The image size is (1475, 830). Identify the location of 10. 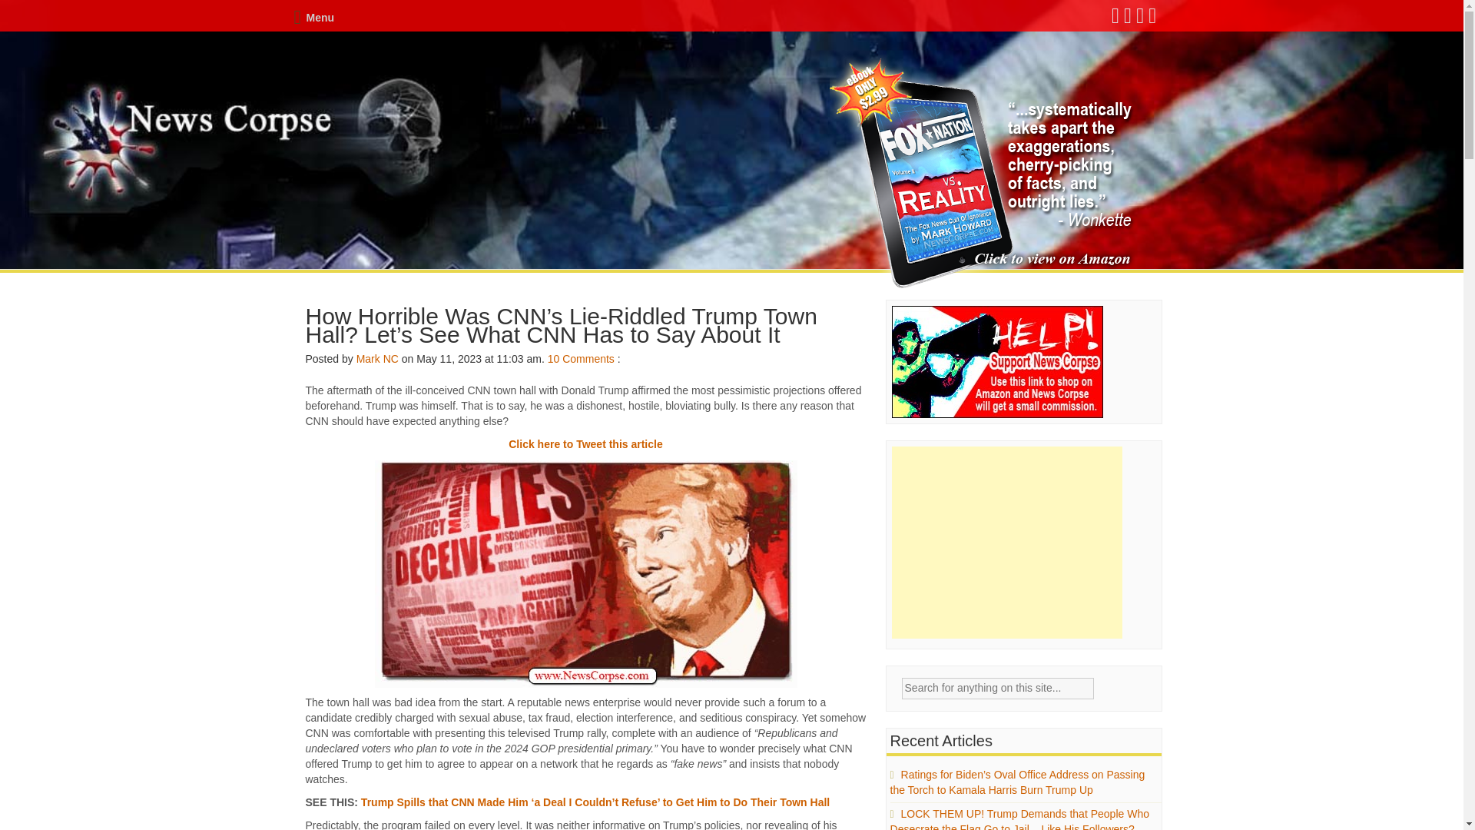
(553, 359).